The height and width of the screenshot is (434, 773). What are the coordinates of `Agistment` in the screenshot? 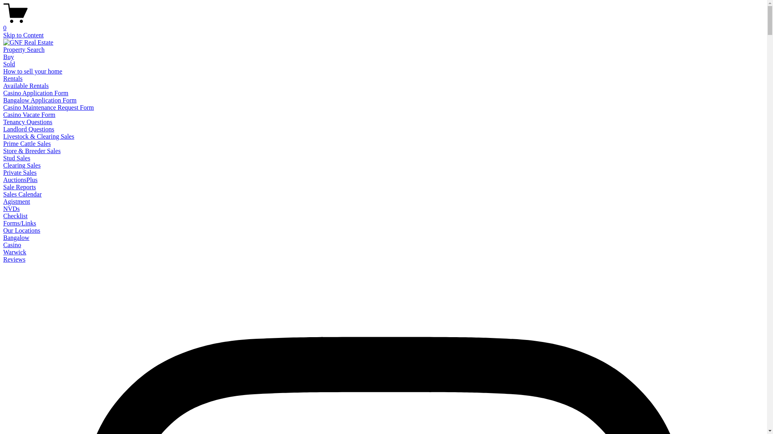 It's located at (17, 202).